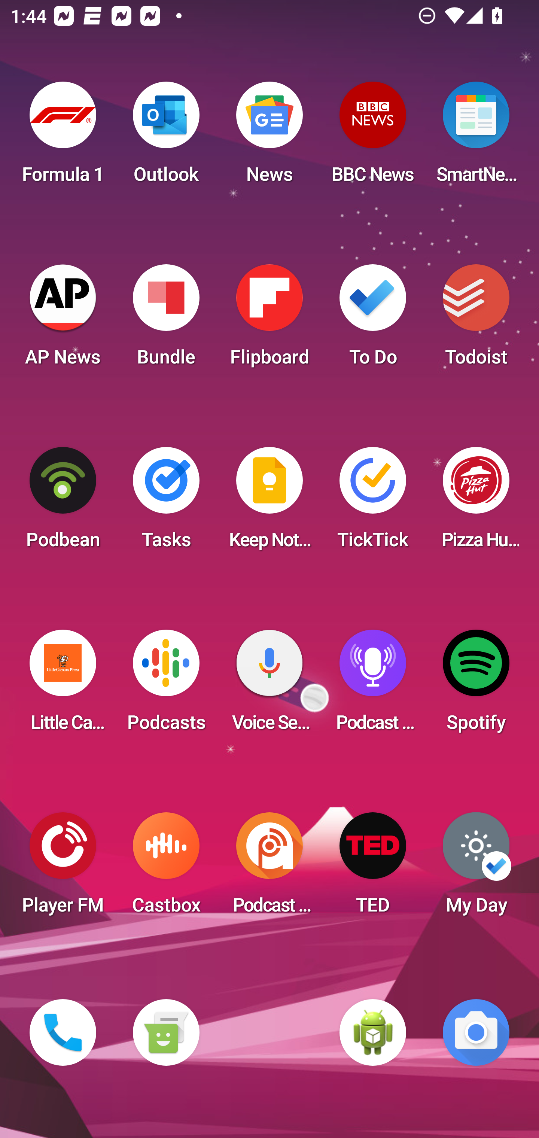 The height and width of the screenshot is (1138, 539). I want to click on Messaging, so click(166, 1032).